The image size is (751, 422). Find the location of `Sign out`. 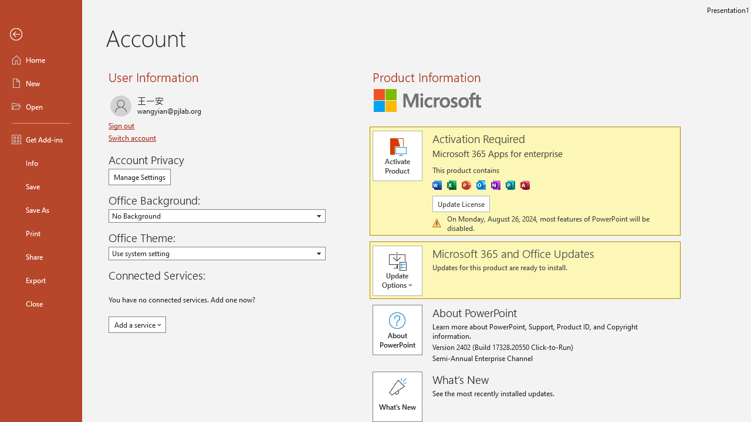

Sign out is located at coordinates (122, 125).